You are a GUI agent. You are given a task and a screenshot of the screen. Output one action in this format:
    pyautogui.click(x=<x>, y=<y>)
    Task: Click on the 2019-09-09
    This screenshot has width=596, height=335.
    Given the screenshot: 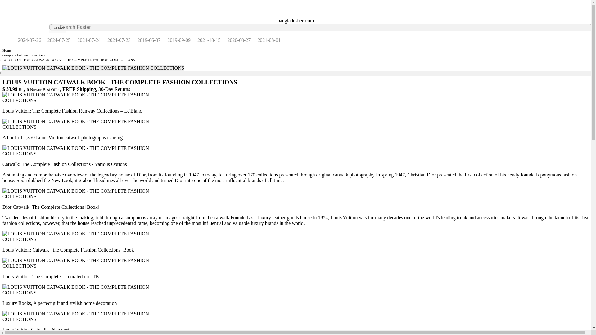 What is the action you would take?
    pyautogui.click(x=179, y=40)
    